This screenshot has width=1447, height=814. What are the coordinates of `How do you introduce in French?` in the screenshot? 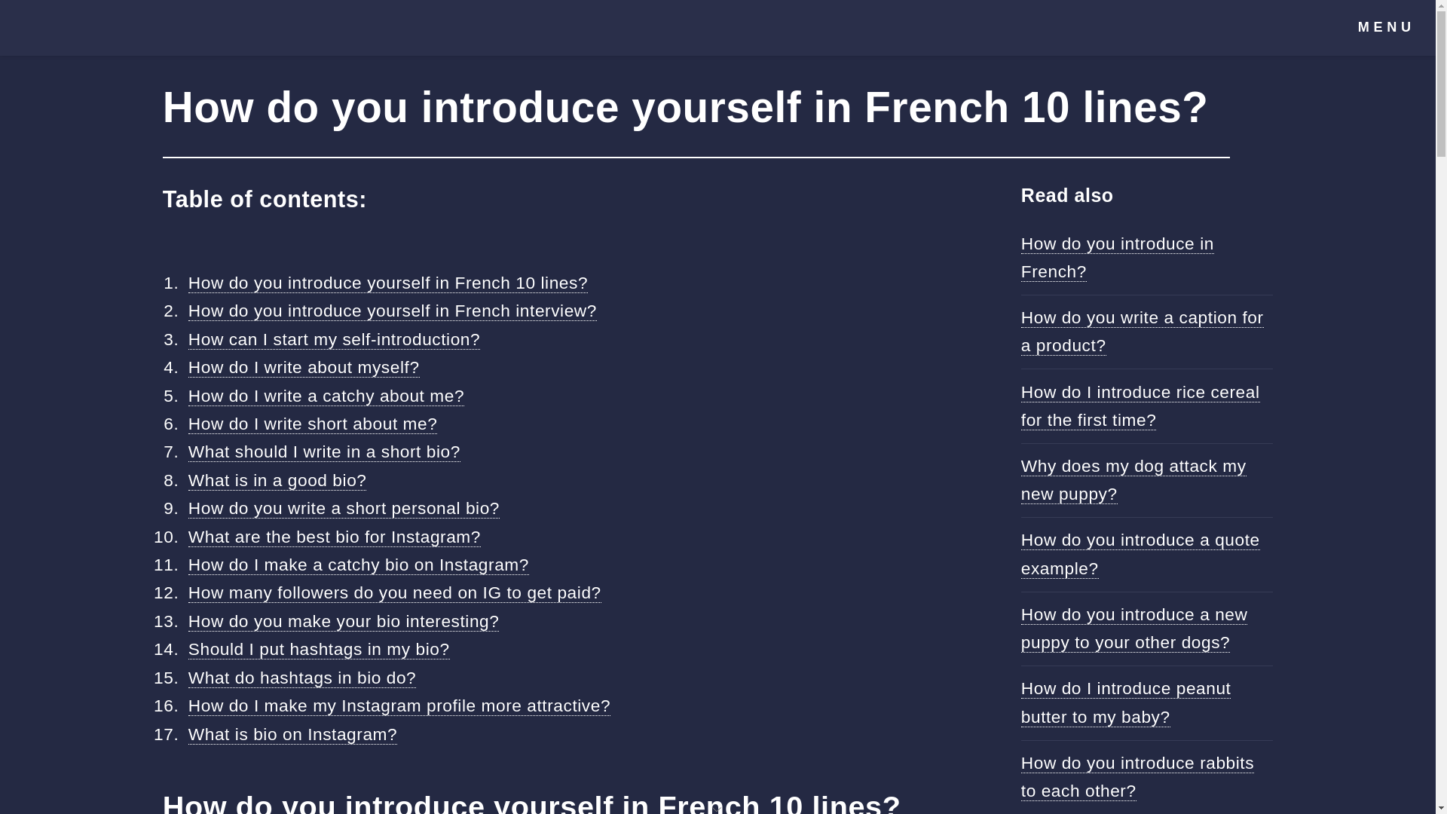 It's located at (1117, 257).